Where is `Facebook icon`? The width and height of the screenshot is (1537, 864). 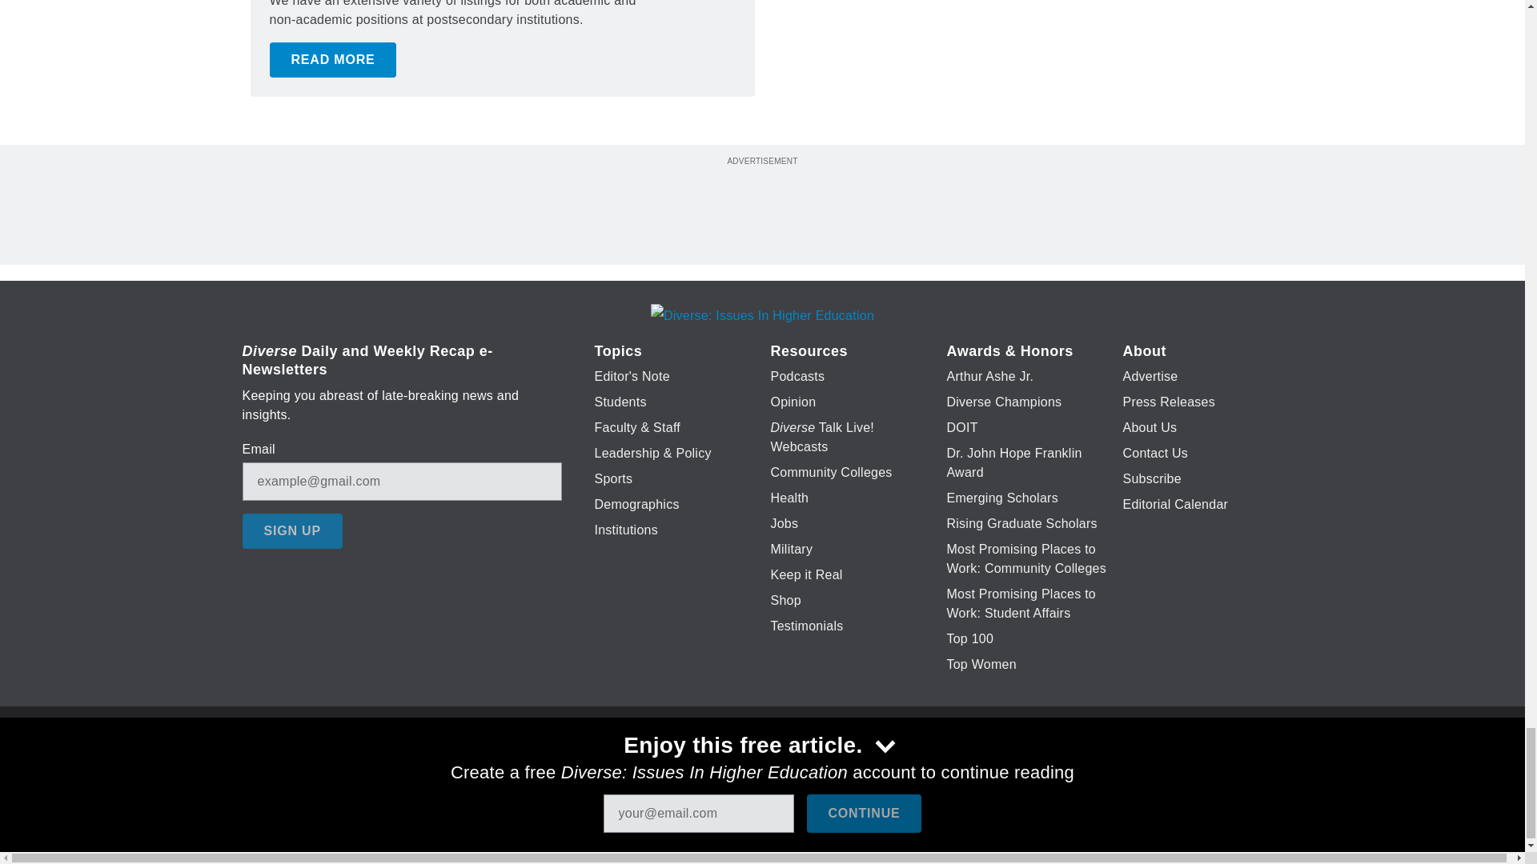 Facebook icon is located at coordinates (671, 766).